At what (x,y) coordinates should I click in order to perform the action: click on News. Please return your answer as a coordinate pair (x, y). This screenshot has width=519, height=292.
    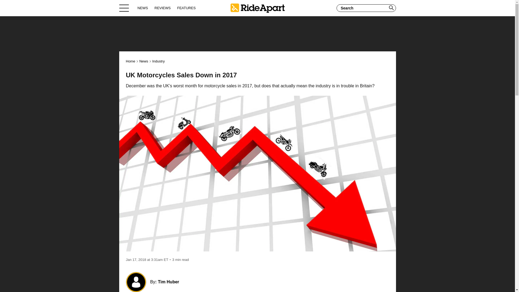
    Looking at the image, I should click on (143, 61).